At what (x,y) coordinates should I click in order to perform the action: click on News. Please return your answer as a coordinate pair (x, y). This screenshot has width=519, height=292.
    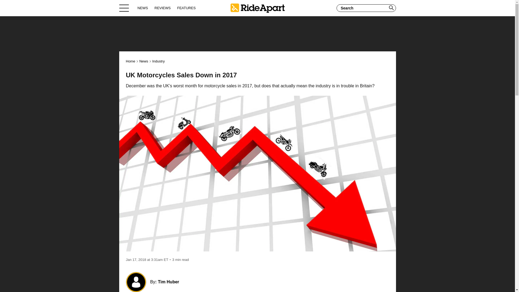
    Looking at the image, I should click on (143, 61).